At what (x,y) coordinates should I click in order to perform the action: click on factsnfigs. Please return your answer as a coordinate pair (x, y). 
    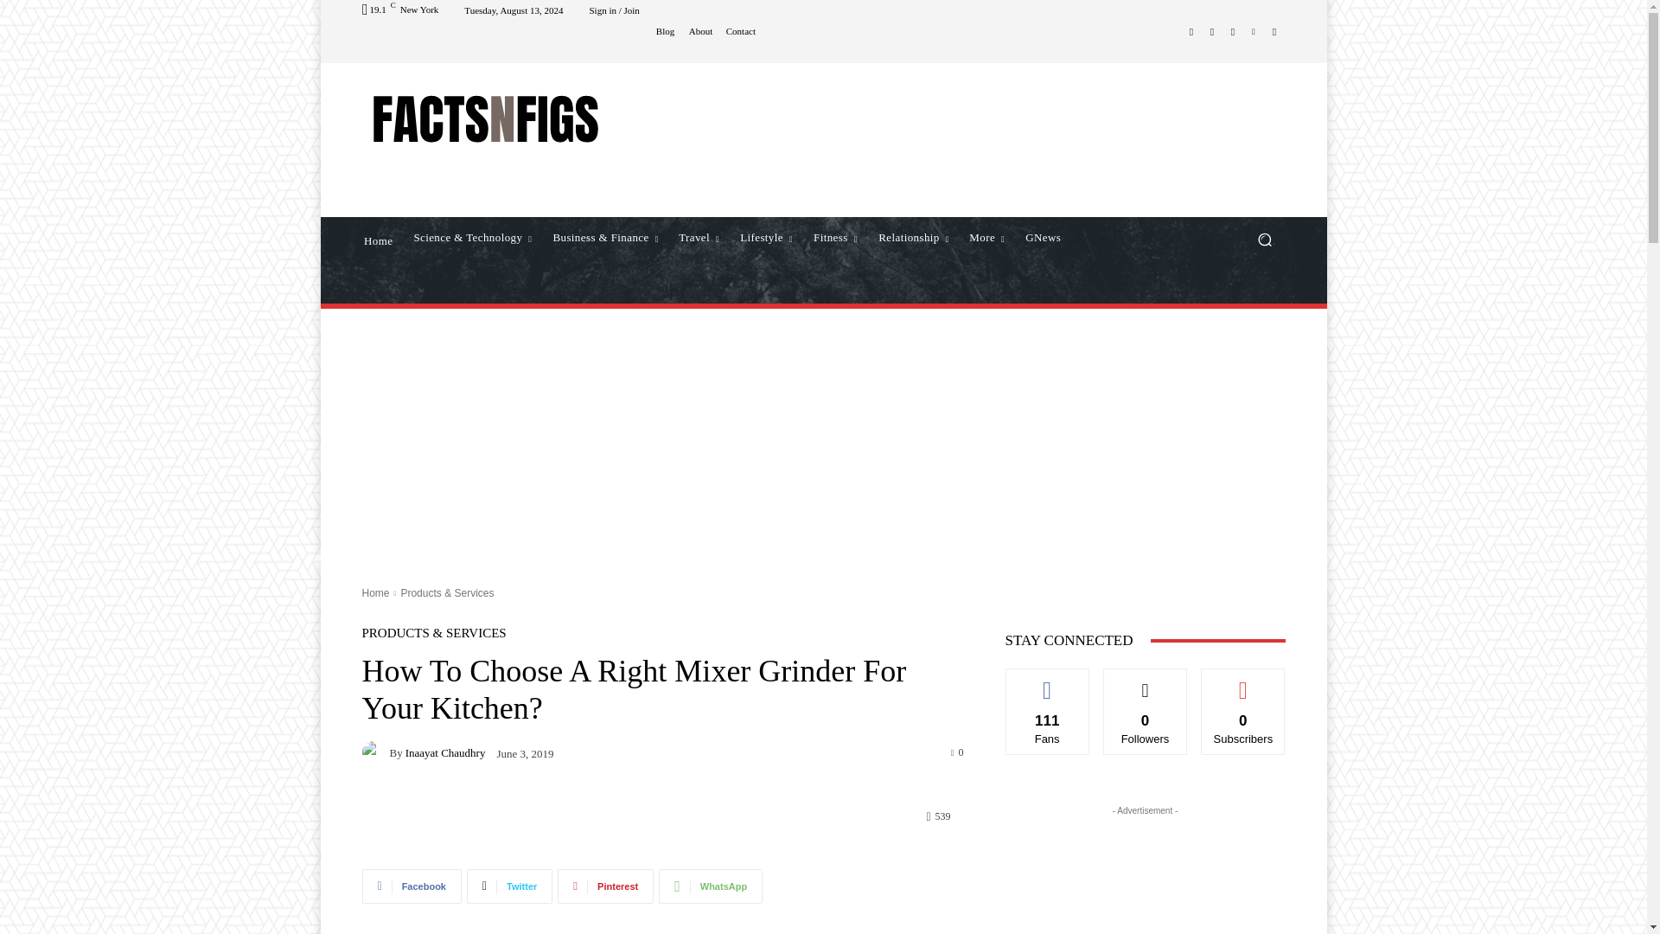
    Looking at the image, I should click on (485, 118).